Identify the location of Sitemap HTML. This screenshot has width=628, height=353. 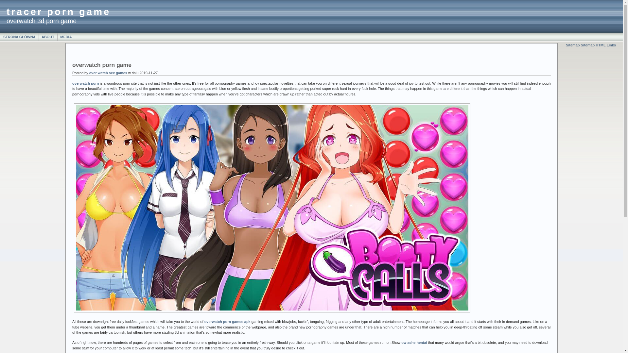
(593, 45).